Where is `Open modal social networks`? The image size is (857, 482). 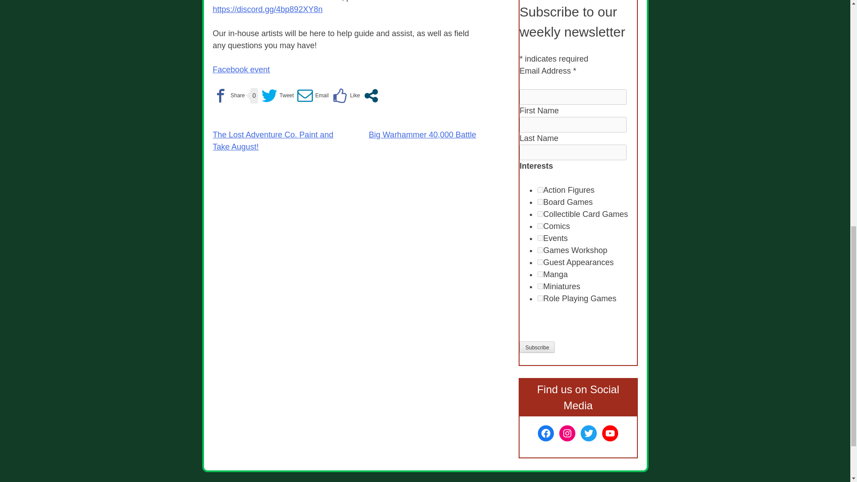
Open modal social networks is located at coordinates (371, 96).